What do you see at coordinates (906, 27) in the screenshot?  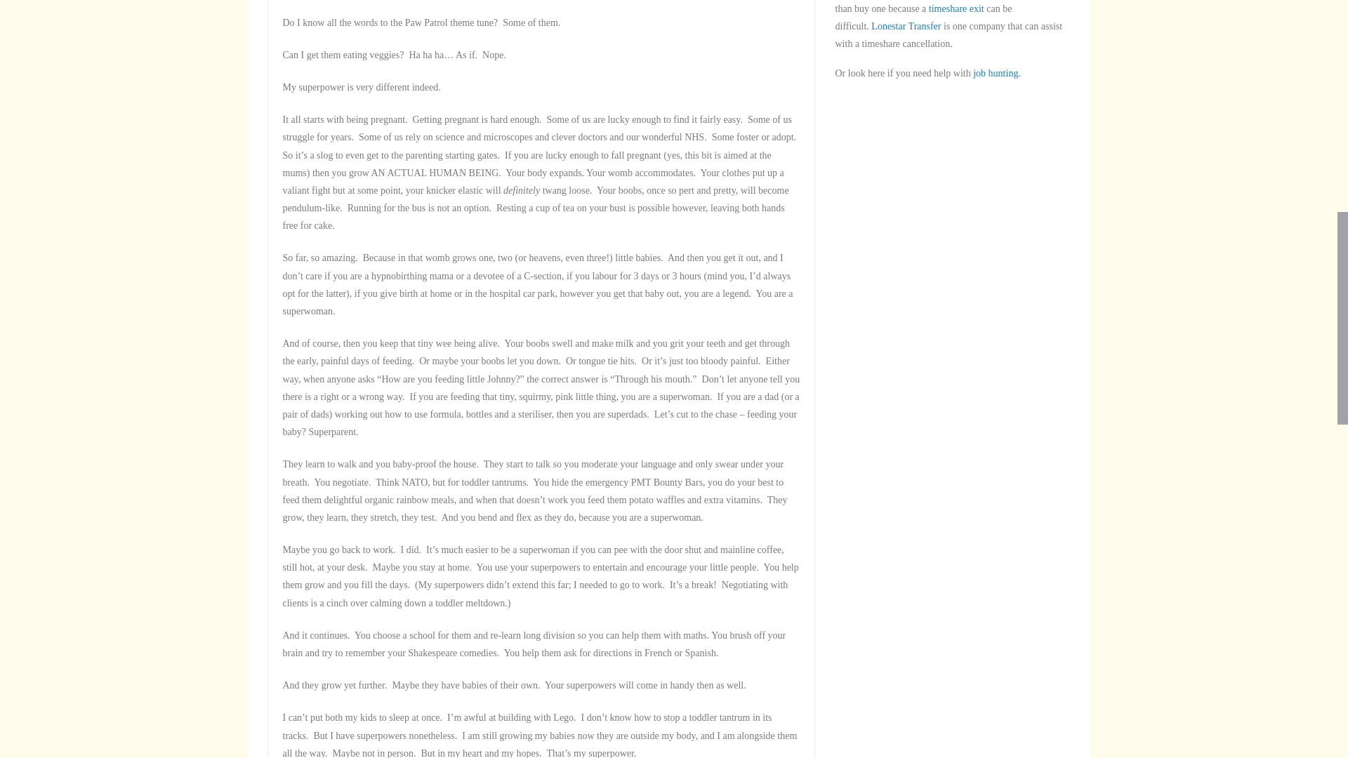 I see `Lonestar Transfer` at bounding box center [906, 27].